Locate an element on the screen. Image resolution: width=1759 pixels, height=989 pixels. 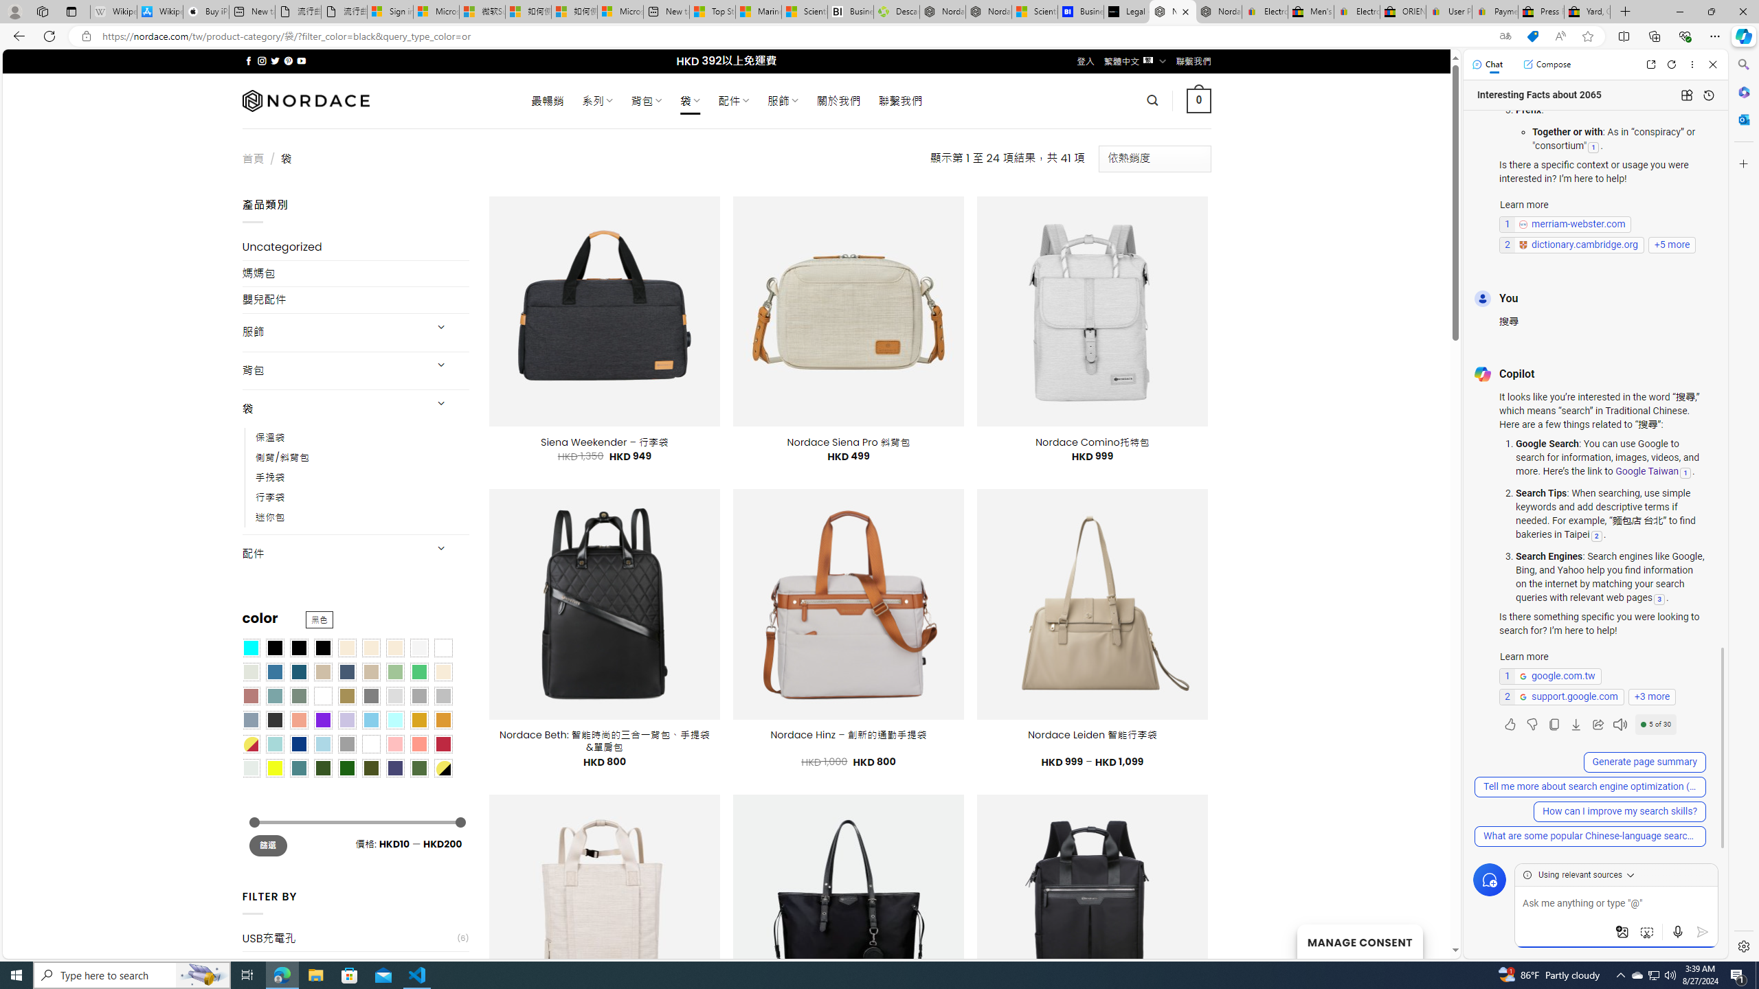
Cream is located at coordinates (396, 648).